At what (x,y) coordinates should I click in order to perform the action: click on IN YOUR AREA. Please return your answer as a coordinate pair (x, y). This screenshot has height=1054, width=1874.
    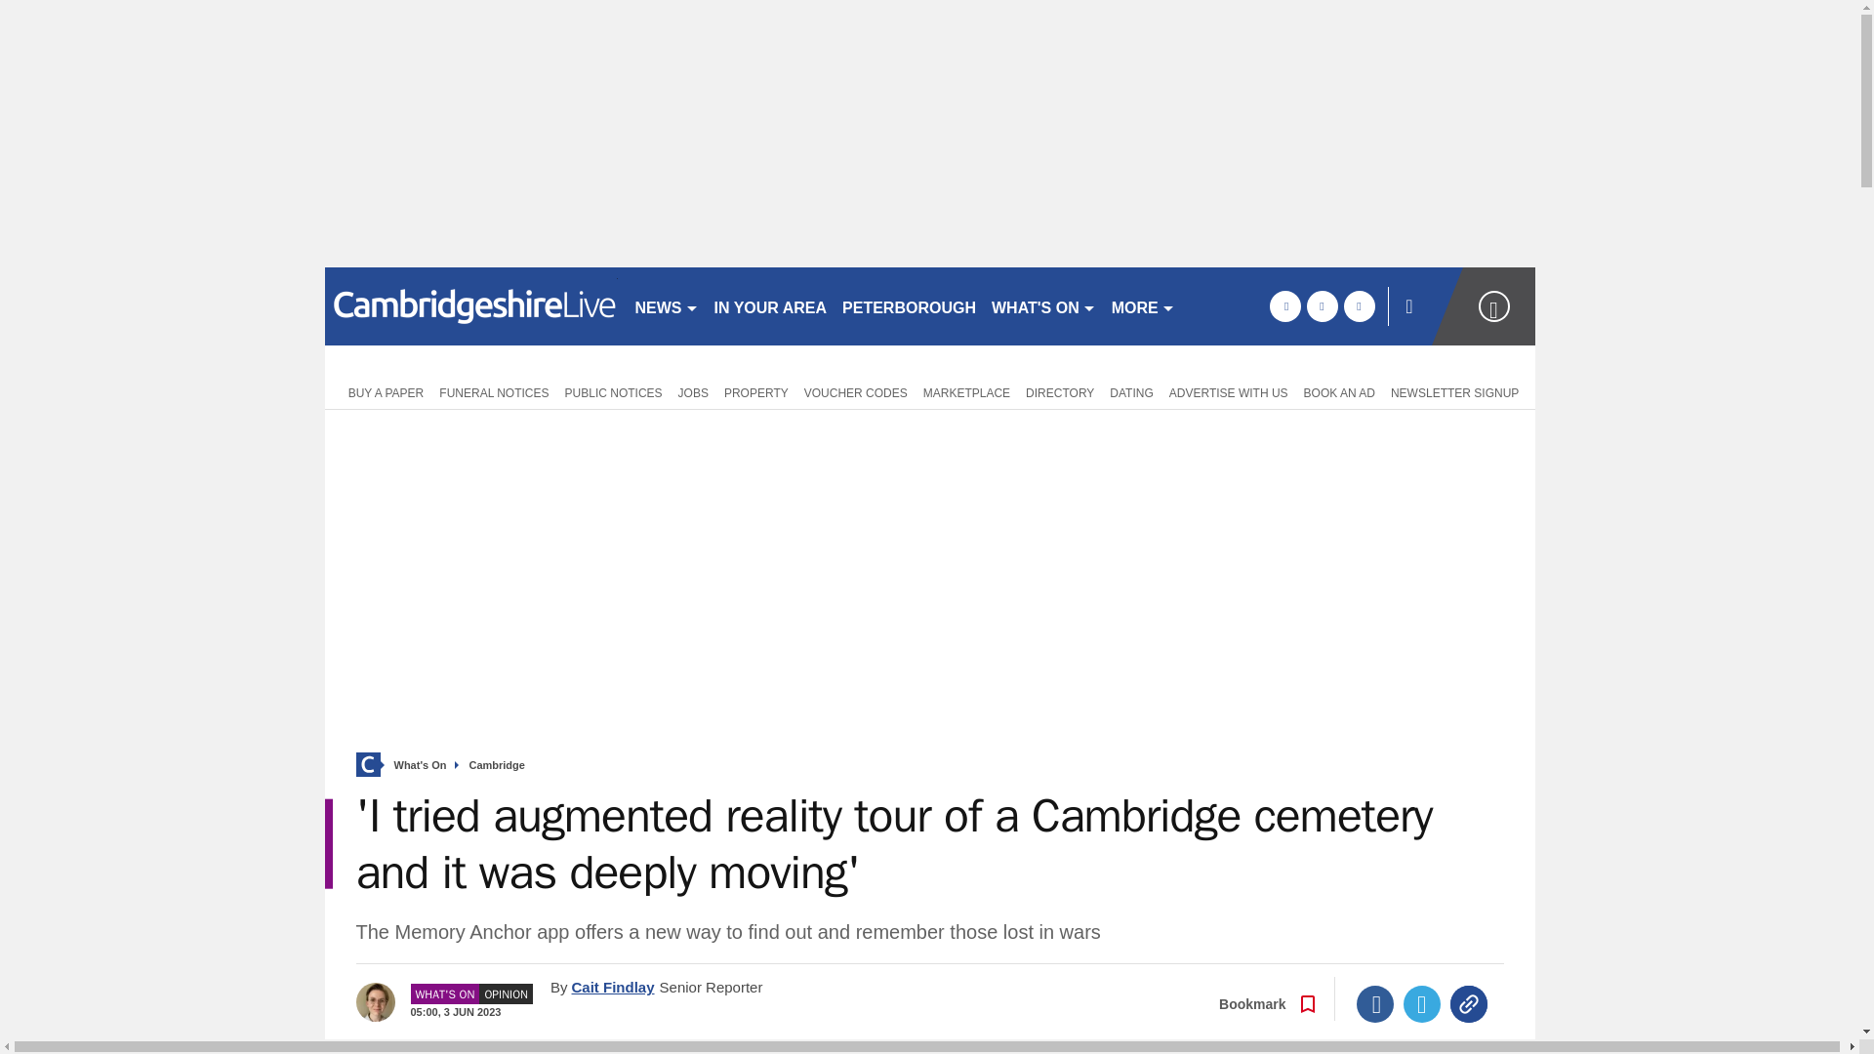
    Looking at the image, I should click on (771, 306).